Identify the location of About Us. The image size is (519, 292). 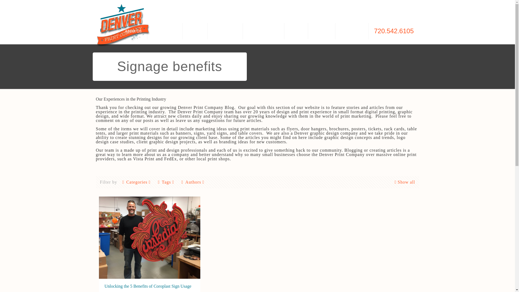
(133, 31).